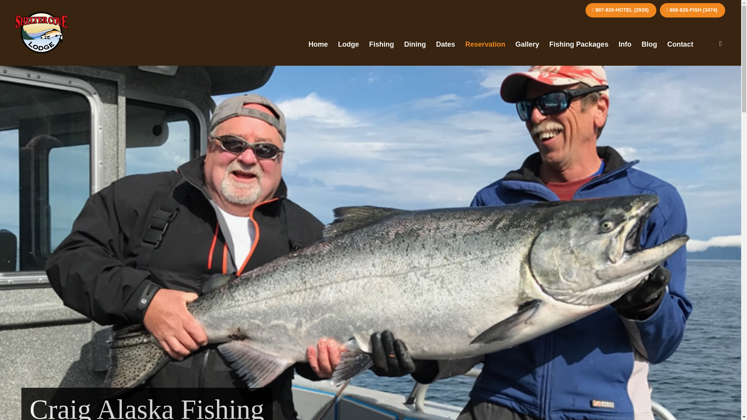  Describe the element at coordinates (721, 44) in the screenshot. I see `Facebook` at that location.